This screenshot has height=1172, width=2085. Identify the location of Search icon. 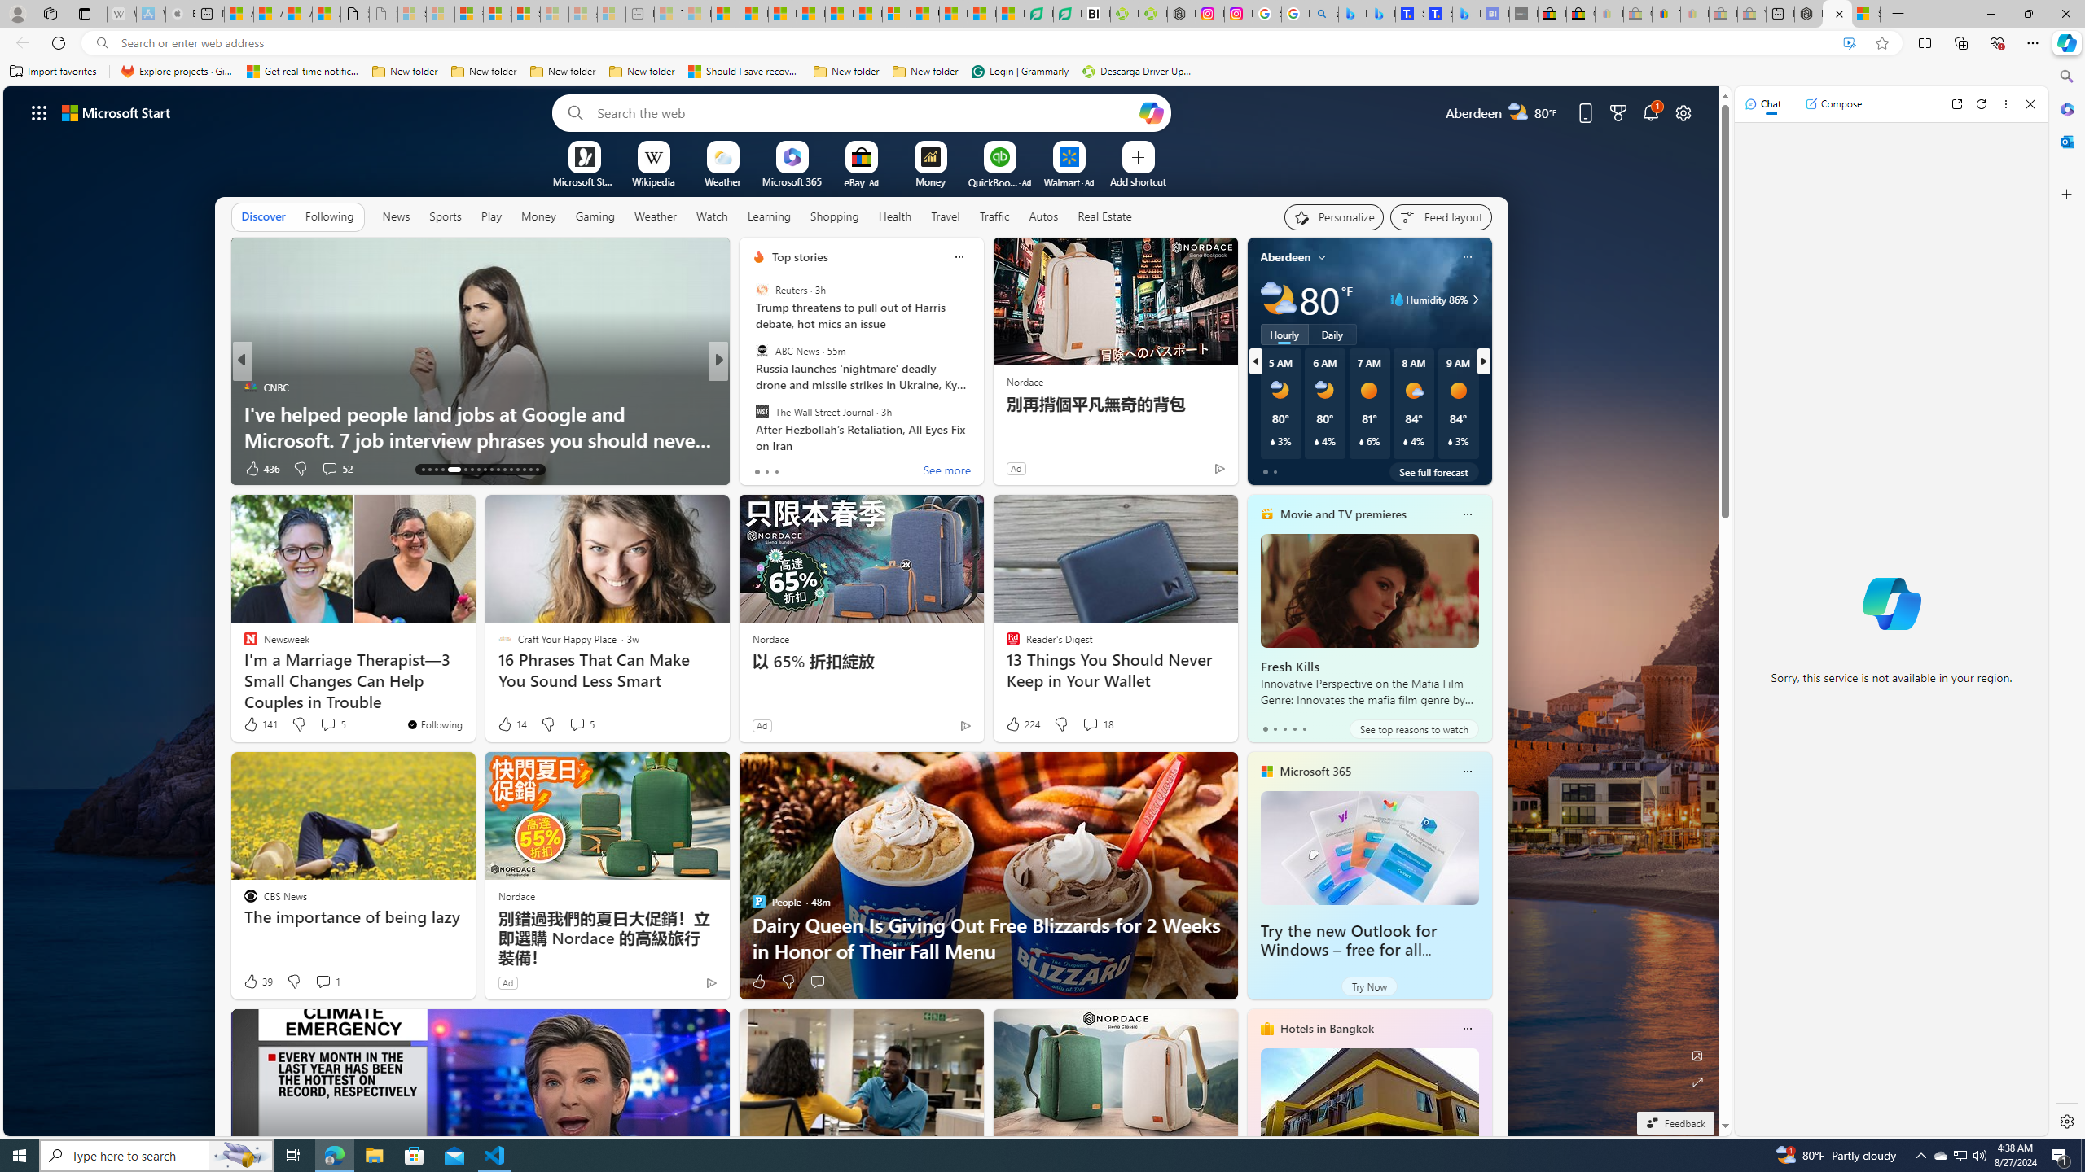
(101, 43).